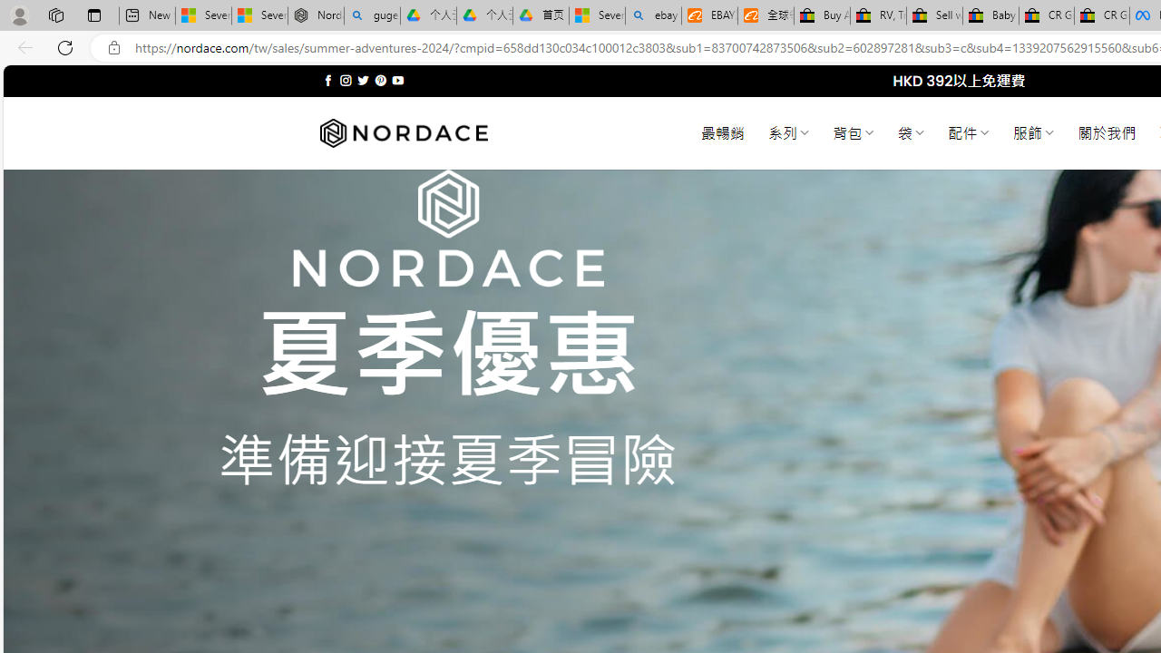 The height and width of the screenshot is (653, 1161). What do you see at coordinates (934, 16) in the screenshot?
I see `Sell worldwide with eBay` at bounding box center [934, 16].